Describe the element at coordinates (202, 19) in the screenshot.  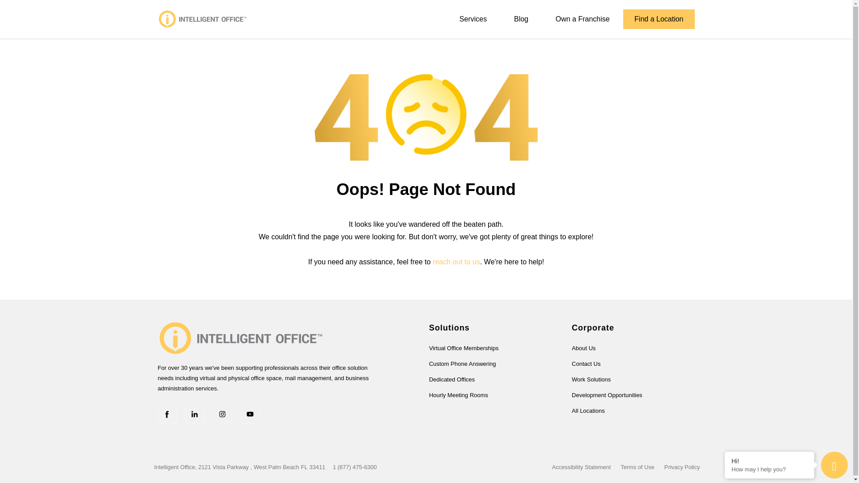
I see `Intelligent Office` at that location.